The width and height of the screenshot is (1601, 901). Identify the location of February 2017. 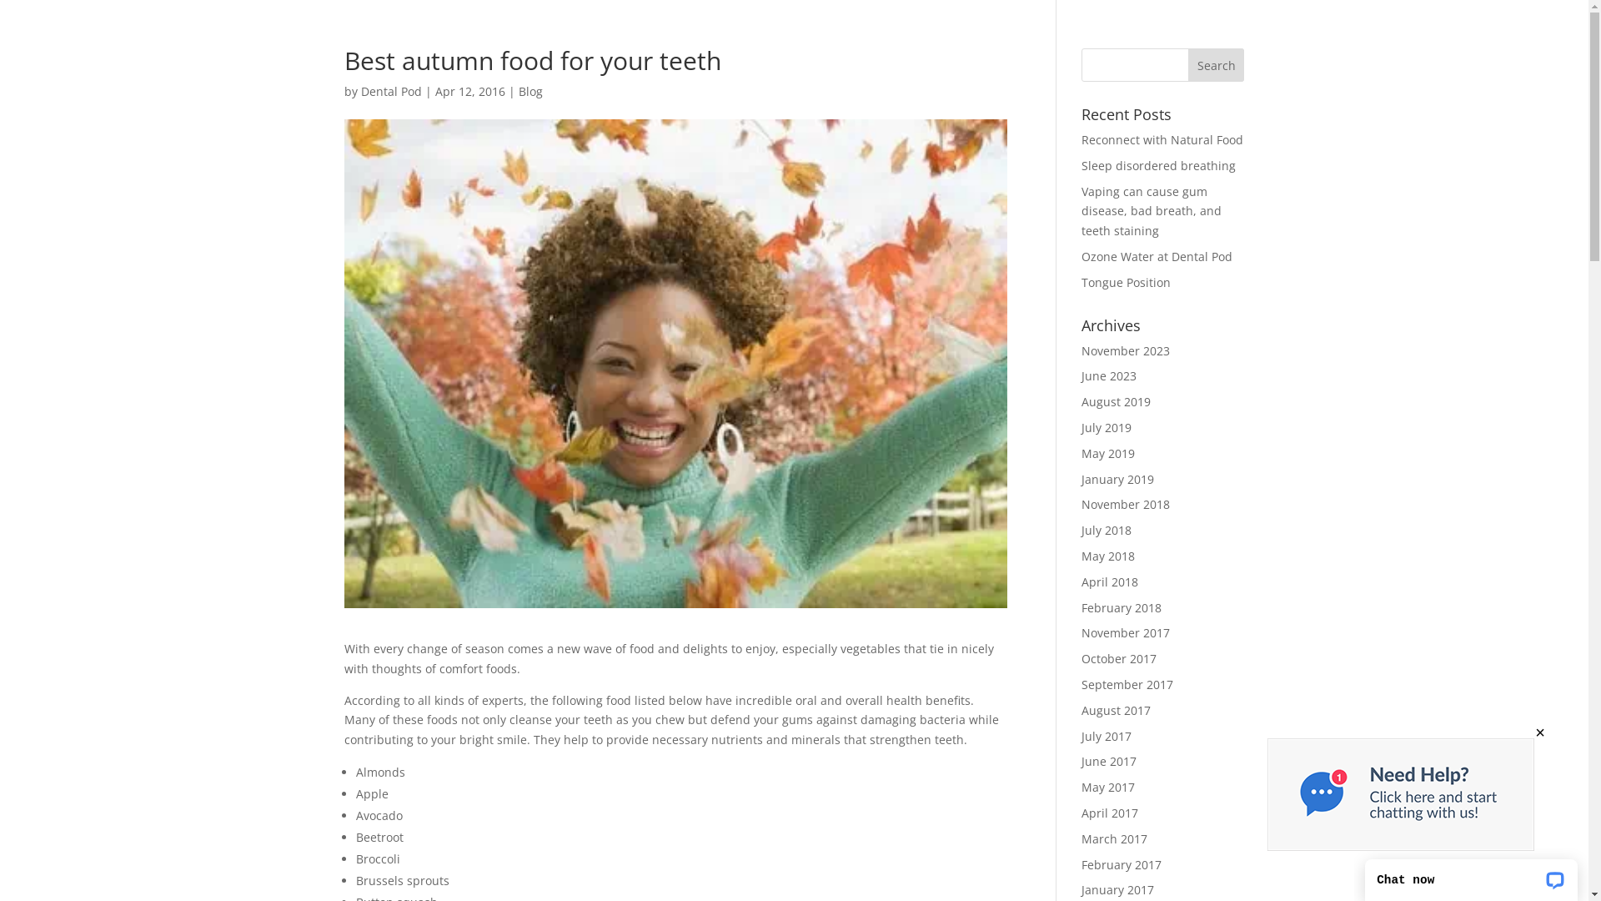
(1122, 864).